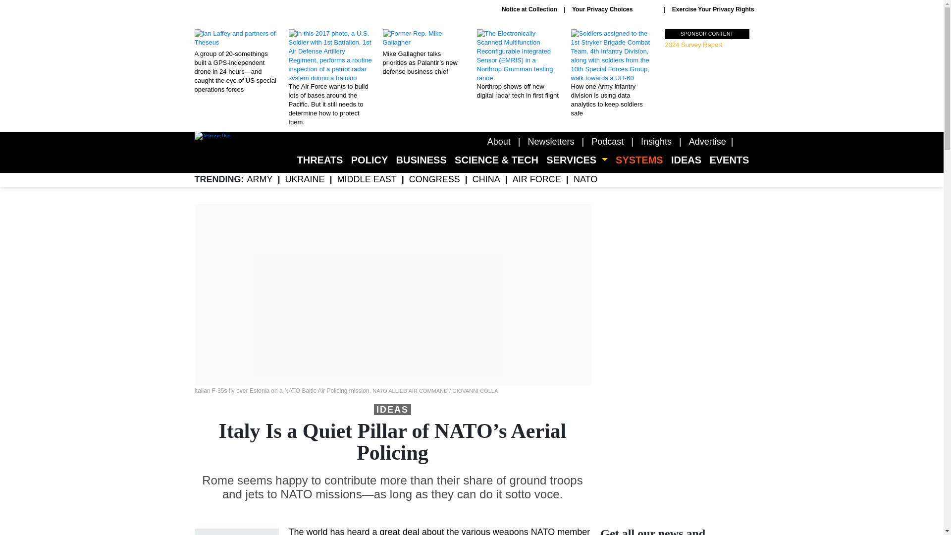 Image resolution: width=951 pixels, height=535 pixels. What do you see at coordinates (499, 142) in the screenshot?
I see `About` at bounding box center [499, 142].